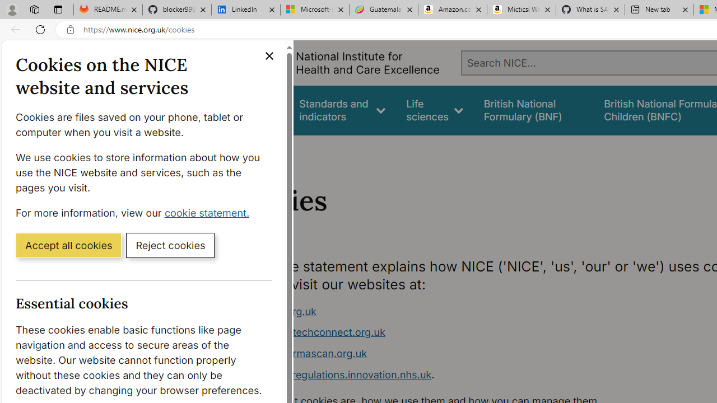  I want to click on Home>, so click(243, 150).